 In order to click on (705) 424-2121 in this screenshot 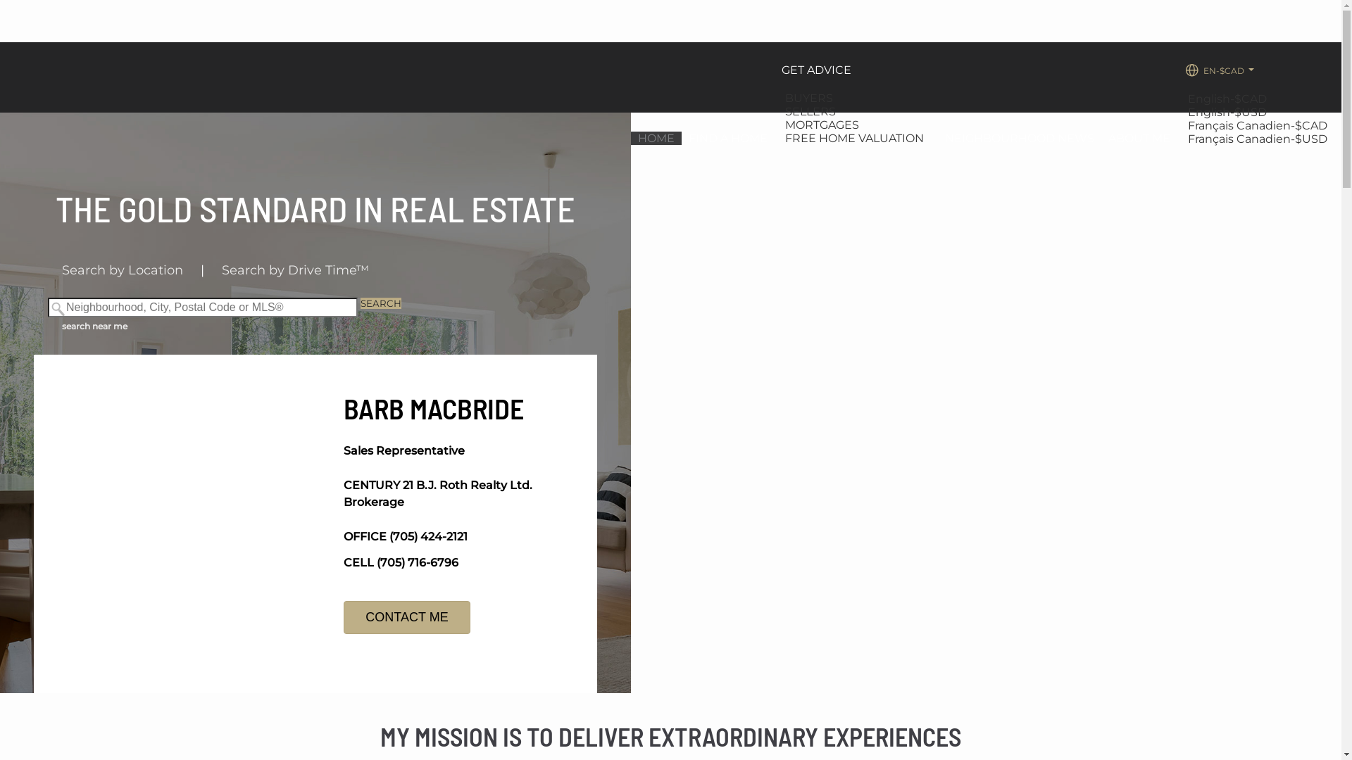, I will do `click(428, 536)`.